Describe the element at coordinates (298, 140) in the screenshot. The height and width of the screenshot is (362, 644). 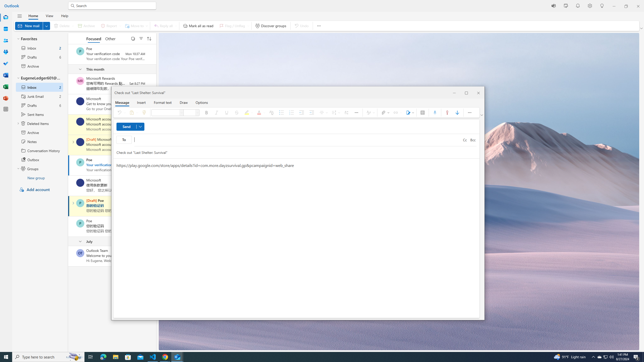
I see `To` at that location.